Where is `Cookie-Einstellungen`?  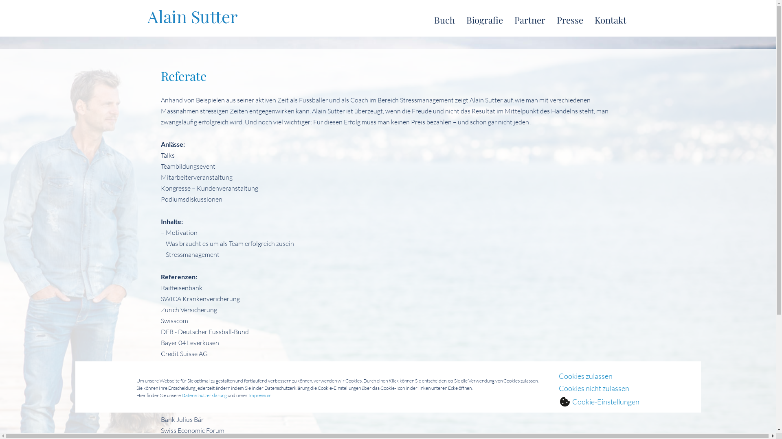 Cookie-Einstellungen is located at coordinates (599, 401).